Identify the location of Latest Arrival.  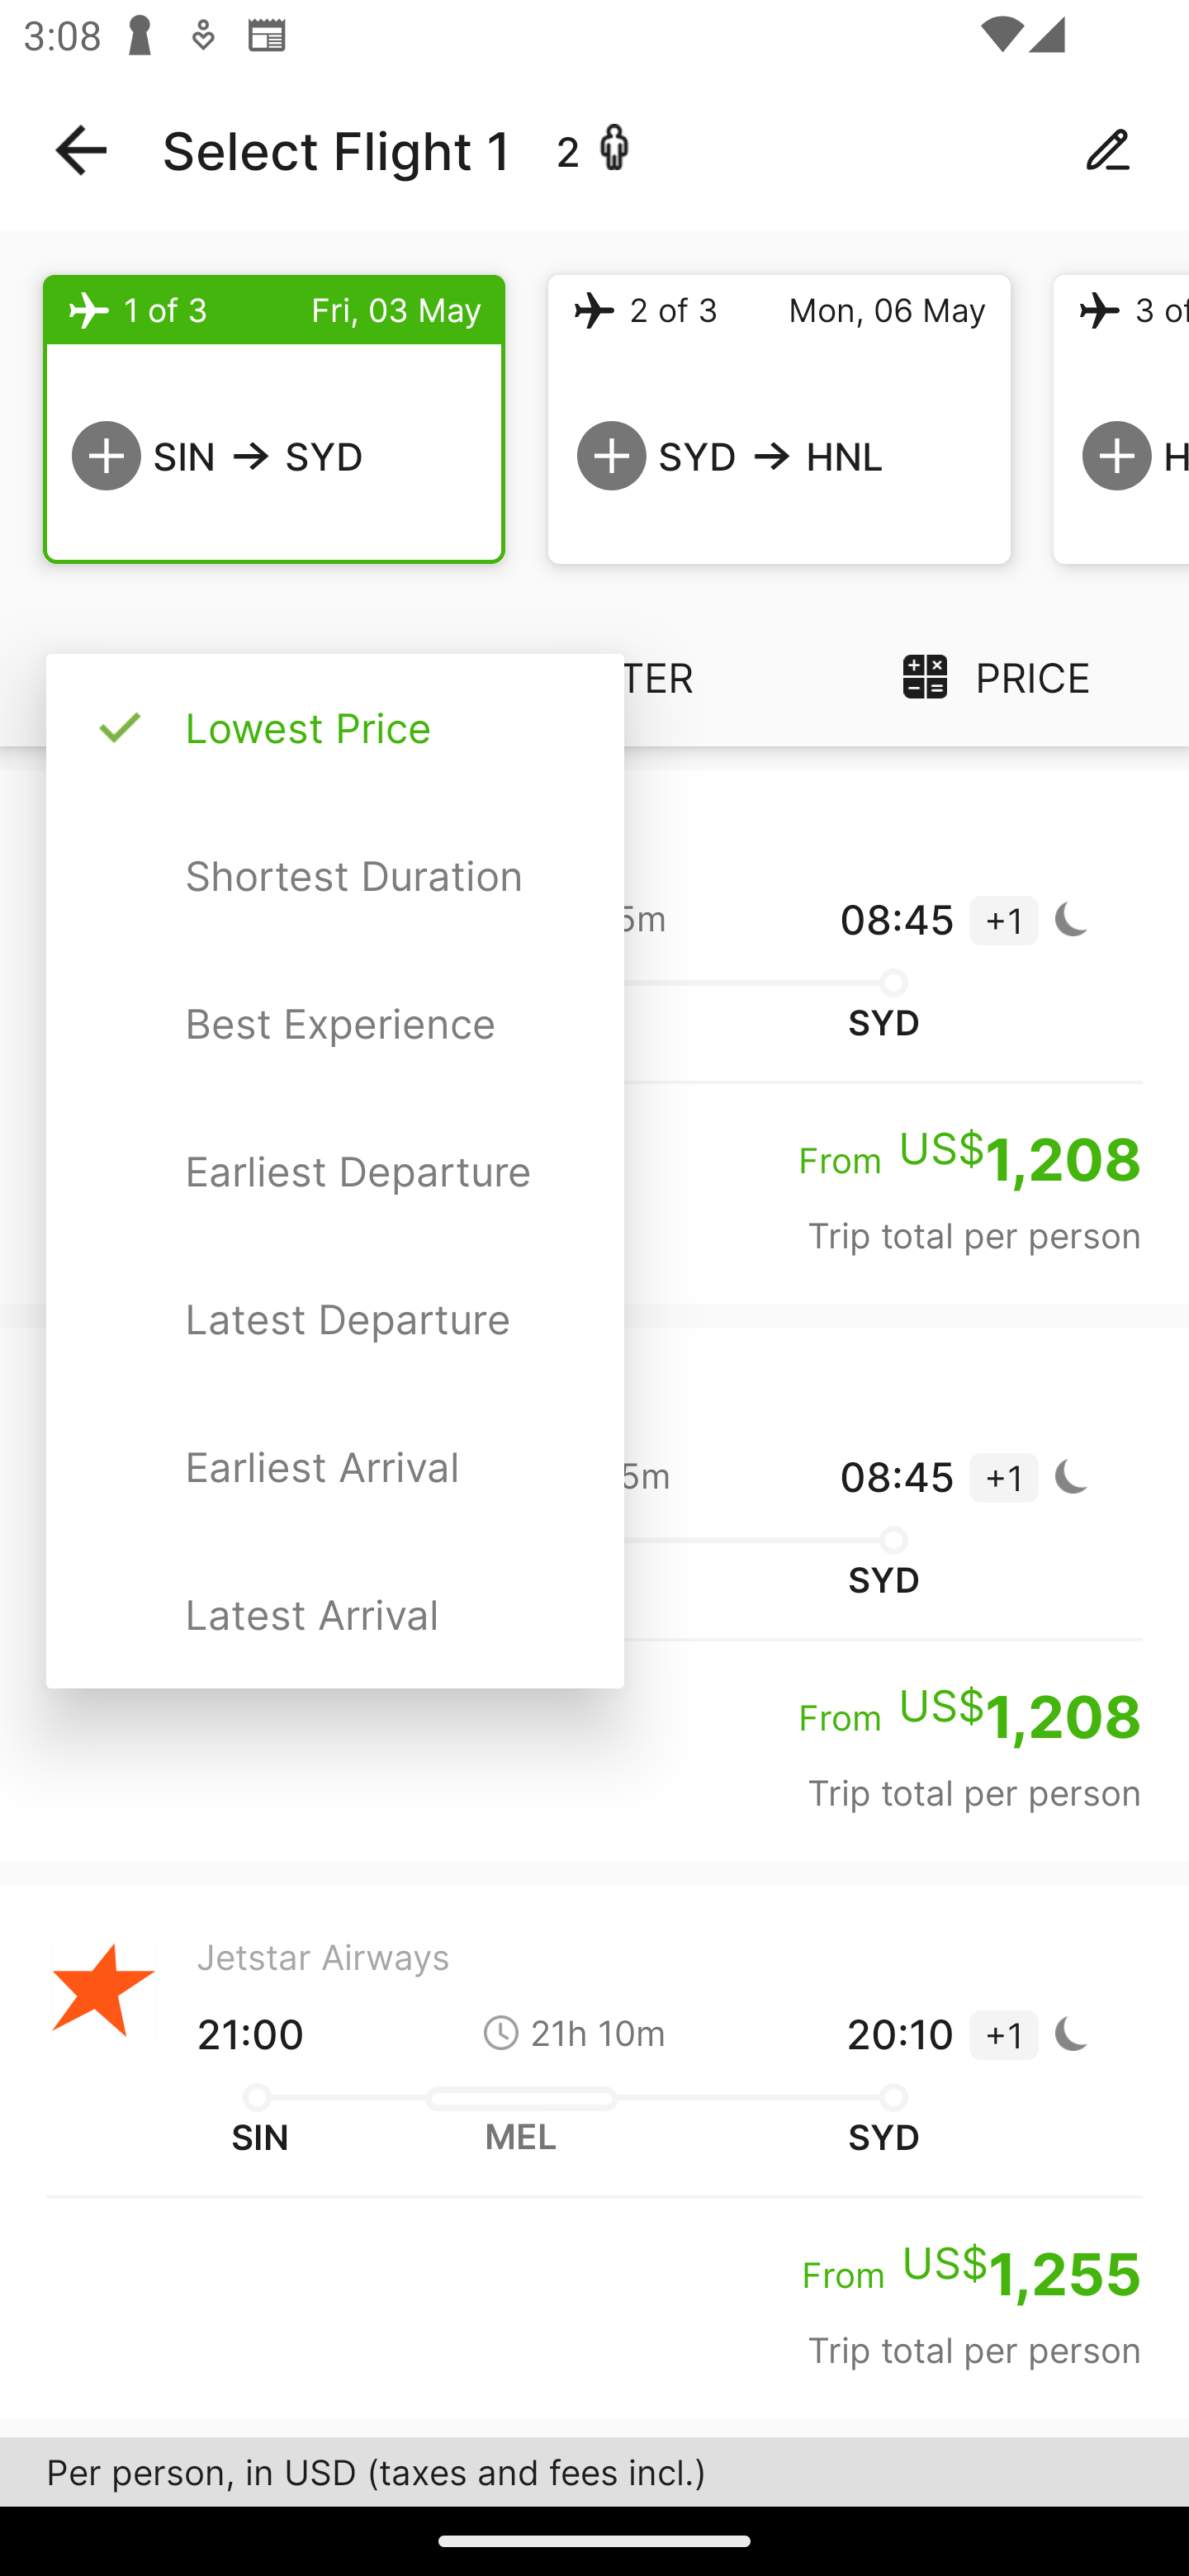
(335, 1613).